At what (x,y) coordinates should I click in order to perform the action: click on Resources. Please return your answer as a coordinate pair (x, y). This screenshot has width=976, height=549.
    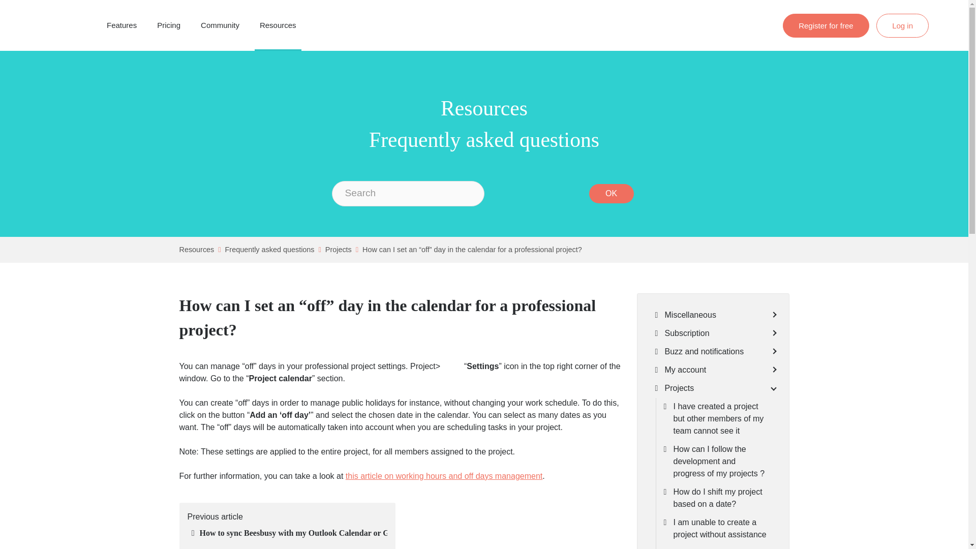
    Looking at the image, I should click on (278, 25).